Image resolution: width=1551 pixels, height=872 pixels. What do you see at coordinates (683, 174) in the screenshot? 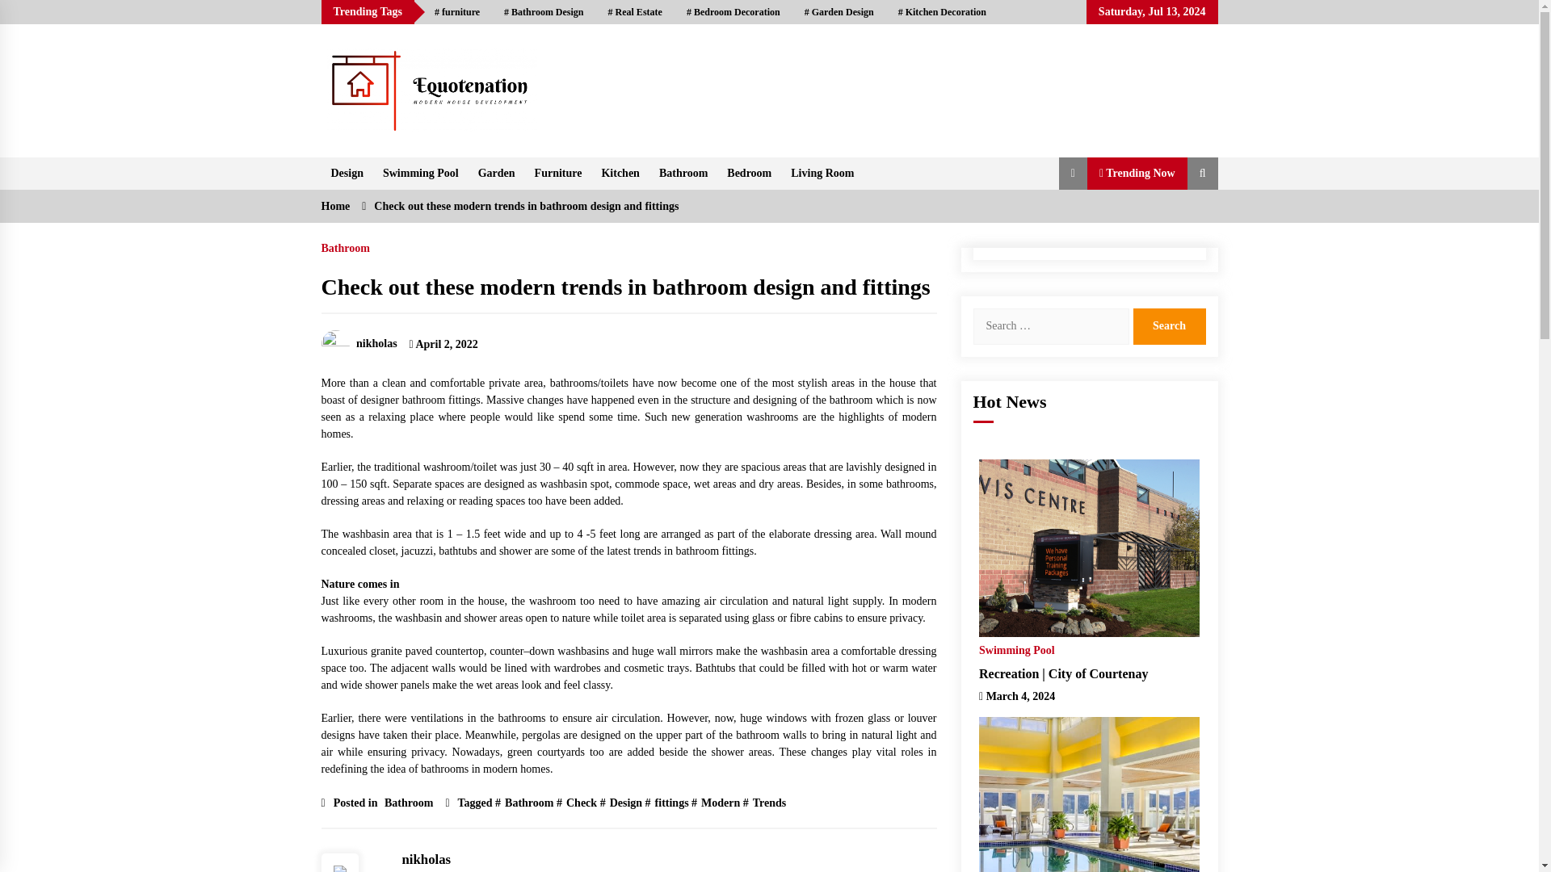
I see `Bathroom` at bounding box center [683, 174].